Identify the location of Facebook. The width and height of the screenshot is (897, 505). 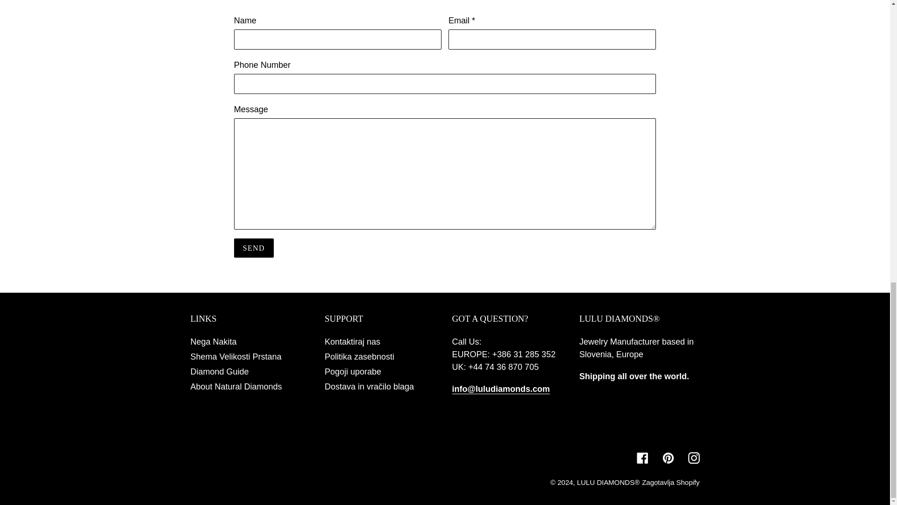
(642, 457).